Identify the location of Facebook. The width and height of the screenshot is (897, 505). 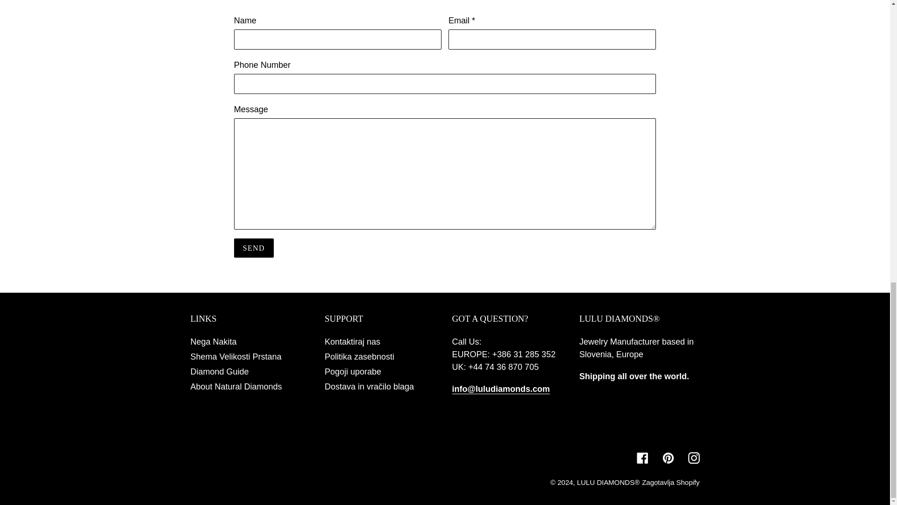
(642, 457).